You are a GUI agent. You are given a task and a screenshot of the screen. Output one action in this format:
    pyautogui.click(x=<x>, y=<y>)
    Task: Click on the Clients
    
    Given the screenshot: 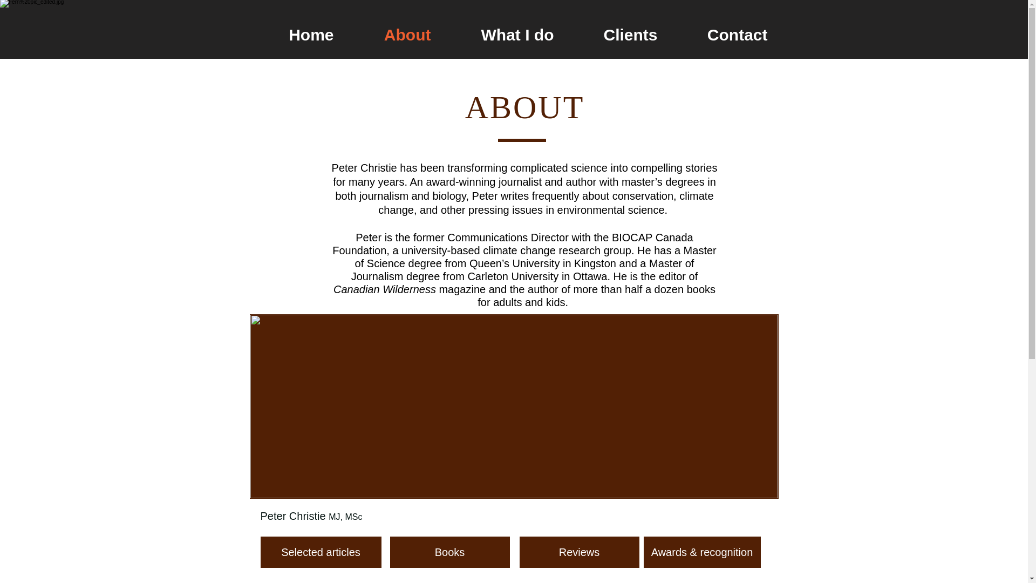 What is the action you would take?
    pyautogui.click(x=616, y=35)
    